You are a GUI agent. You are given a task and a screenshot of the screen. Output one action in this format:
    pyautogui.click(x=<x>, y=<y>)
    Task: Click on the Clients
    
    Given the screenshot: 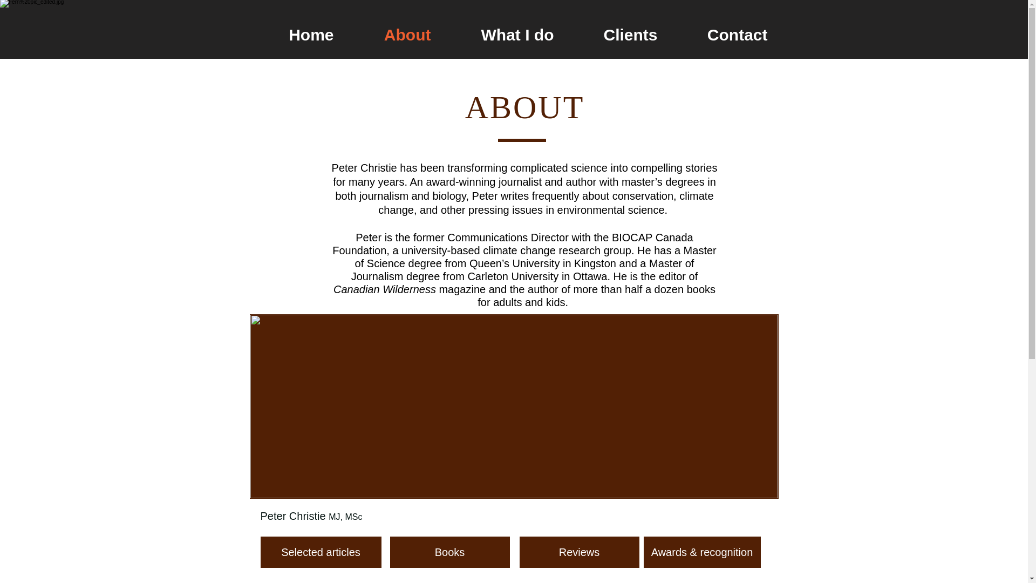 What is the action you would take?
    pyautogui.click(x=616, y=35)
    